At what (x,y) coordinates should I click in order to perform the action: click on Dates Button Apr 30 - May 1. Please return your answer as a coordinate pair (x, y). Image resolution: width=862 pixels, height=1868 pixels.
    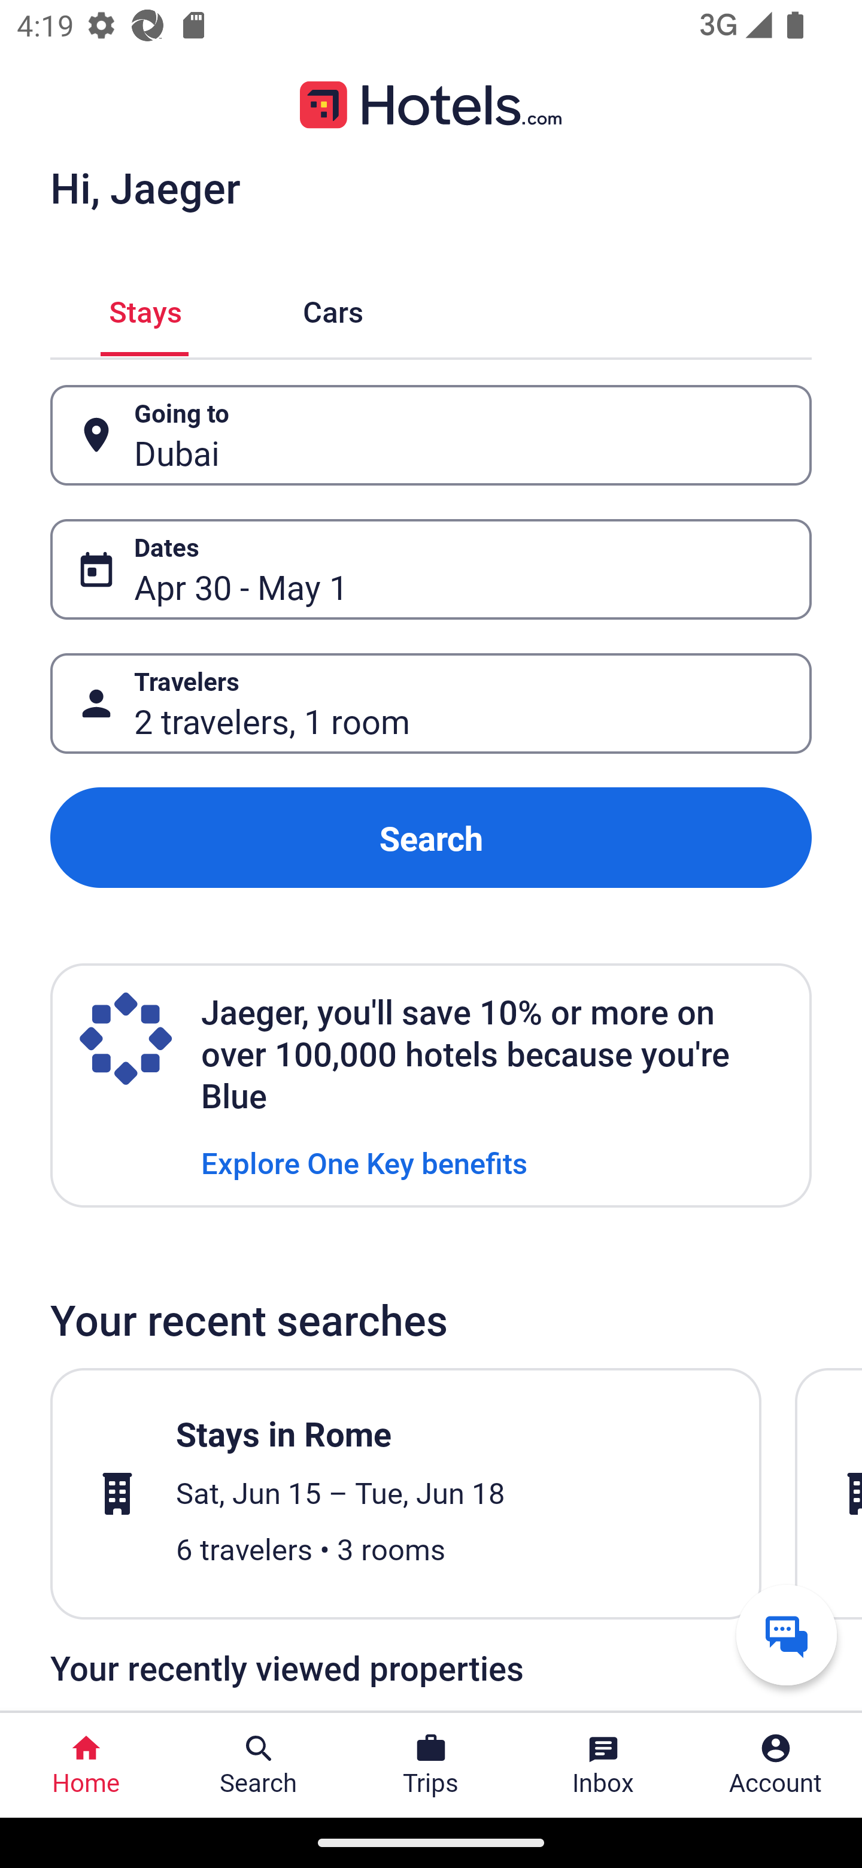
    Looking at the image, I should click on (431, 569).